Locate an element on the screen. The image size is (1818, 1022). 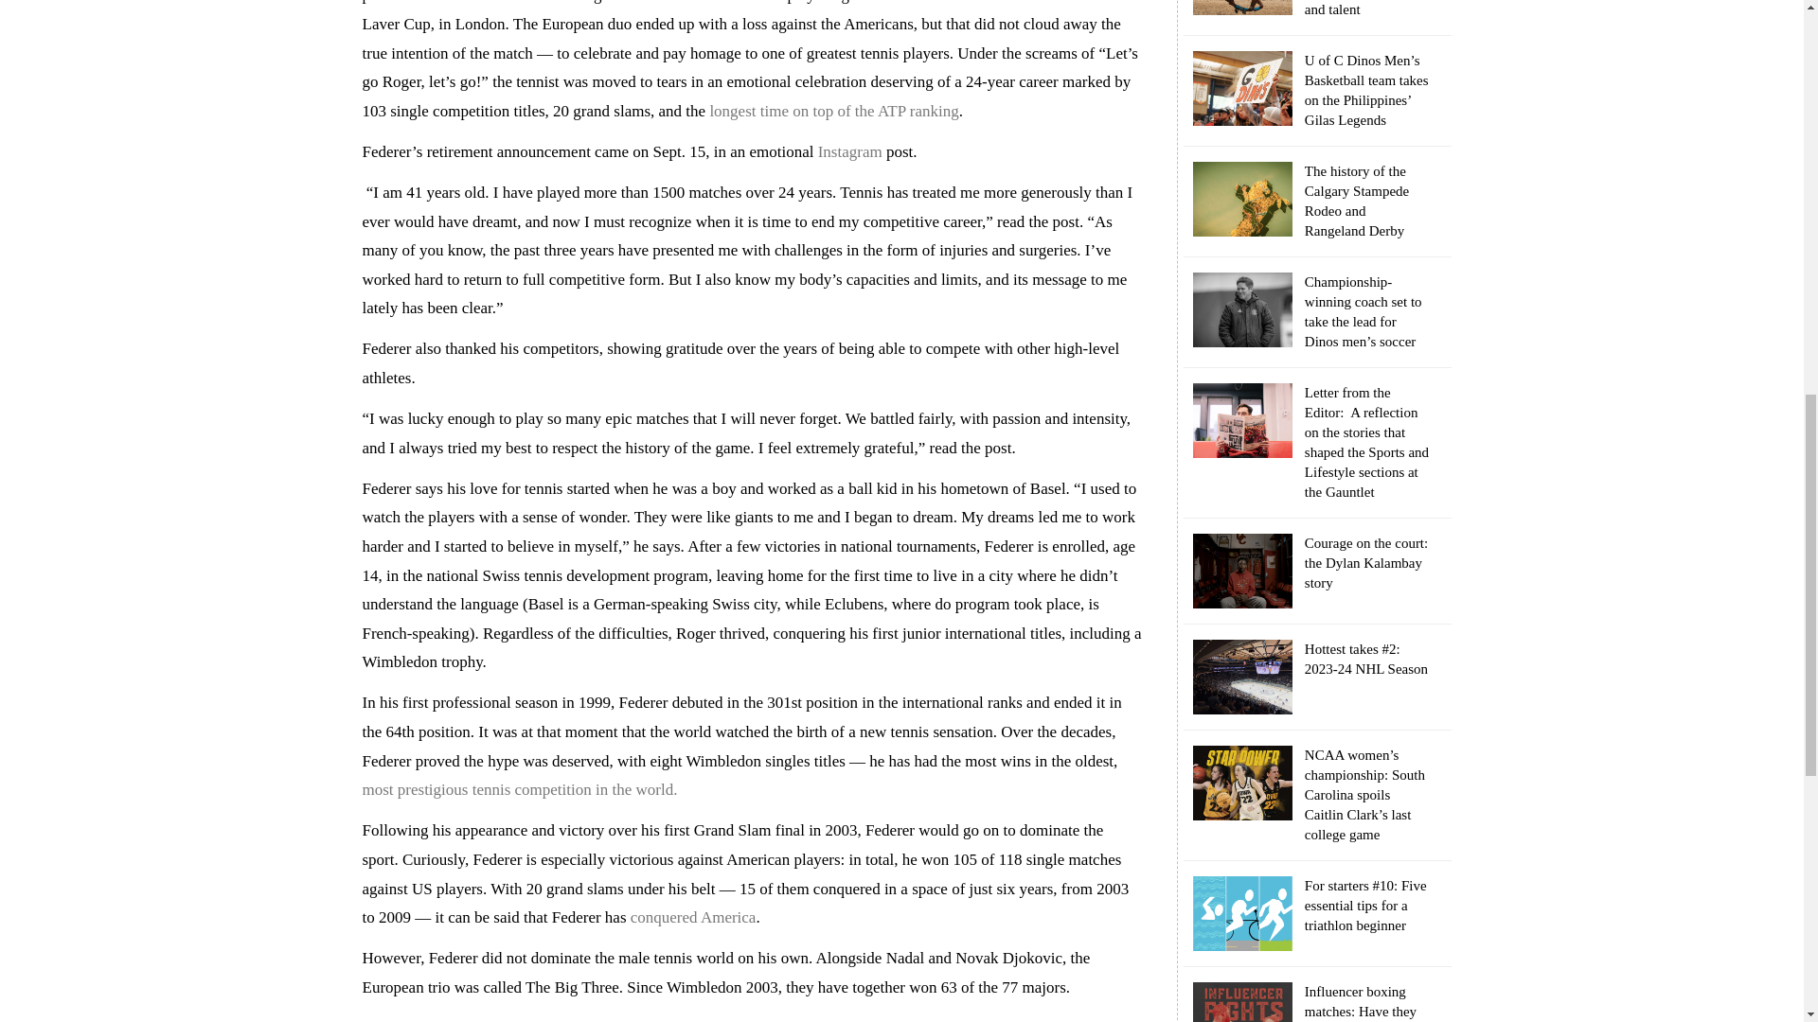
conquered America is located at coordinates (693, 917).